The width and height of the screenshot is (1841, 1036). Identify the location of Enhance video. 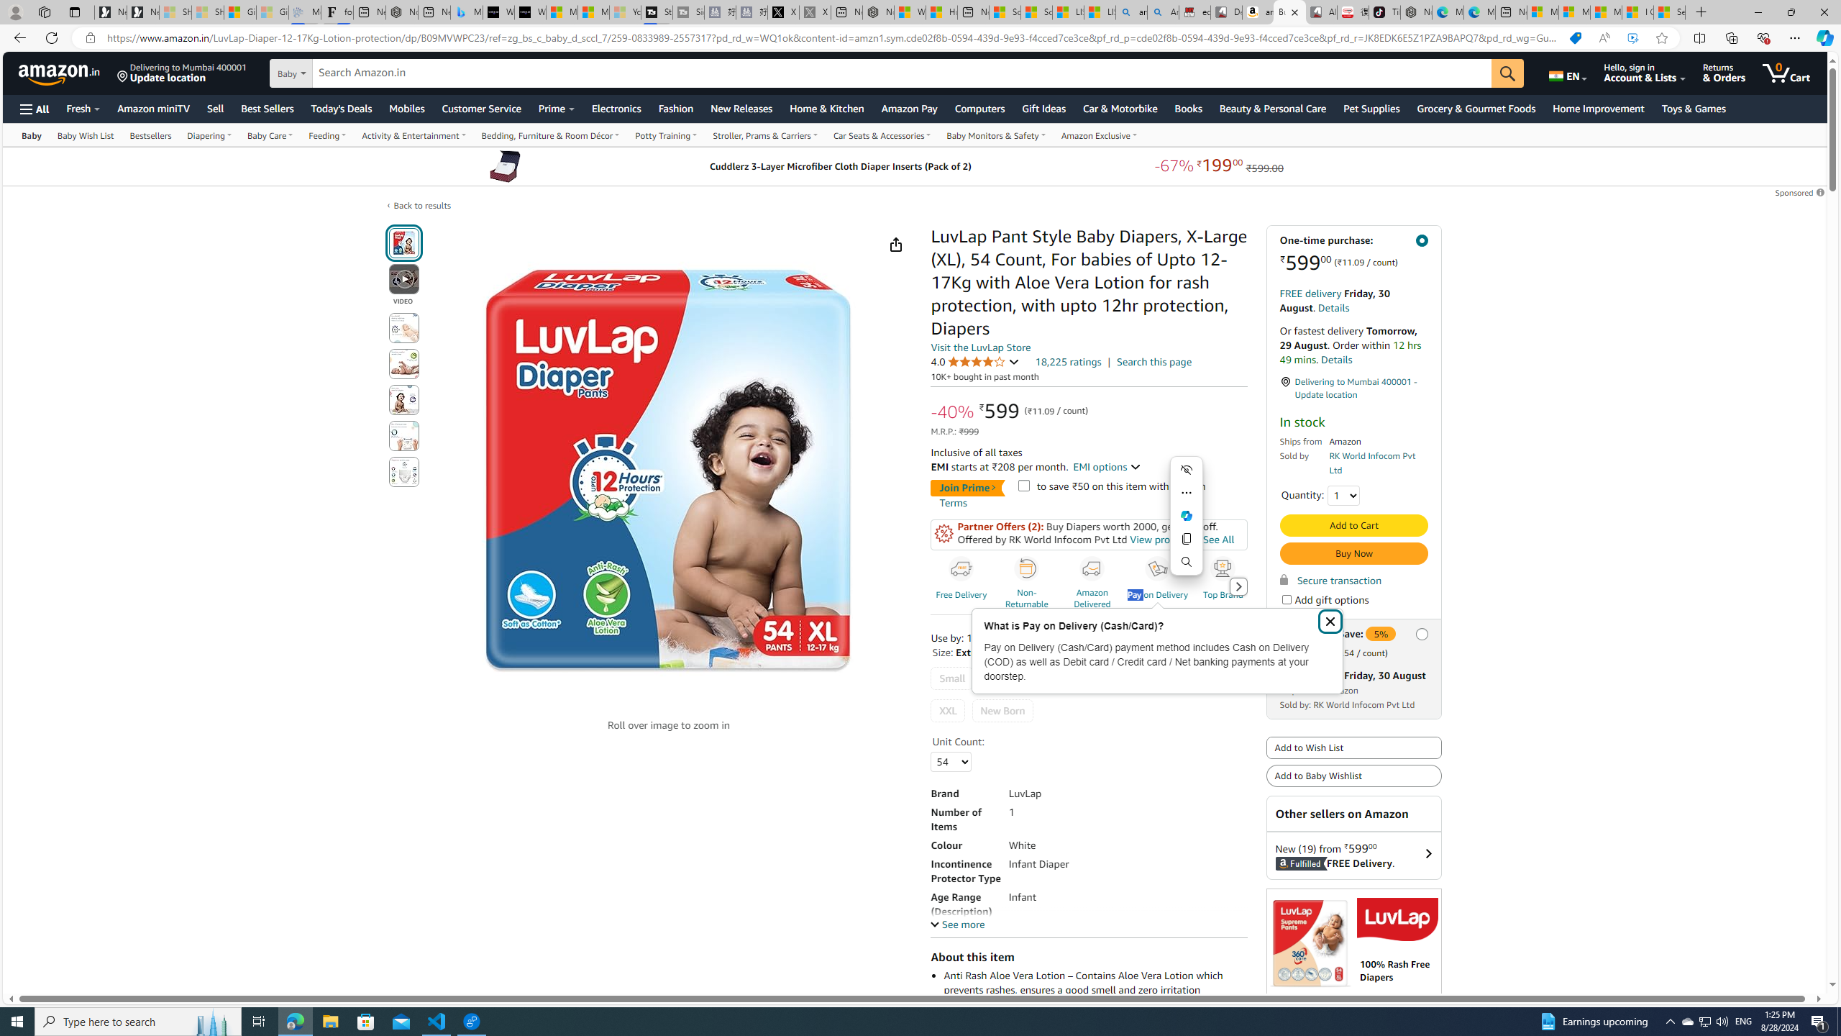
(1632, 38).